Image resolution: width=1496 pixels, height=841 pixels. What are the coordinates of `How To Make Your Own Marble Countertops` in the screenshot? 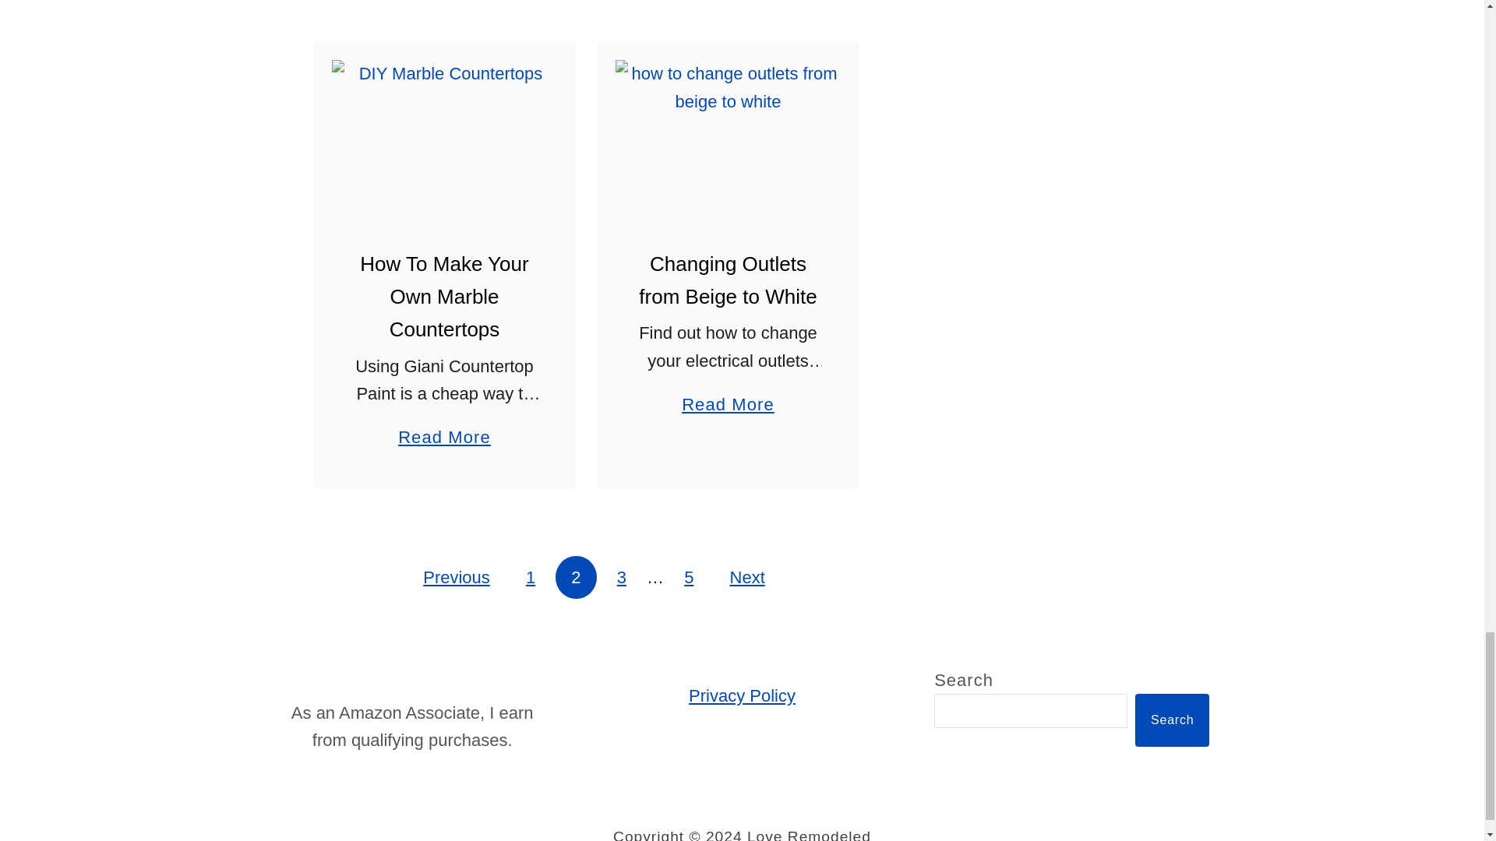 It's located at (444, 134).